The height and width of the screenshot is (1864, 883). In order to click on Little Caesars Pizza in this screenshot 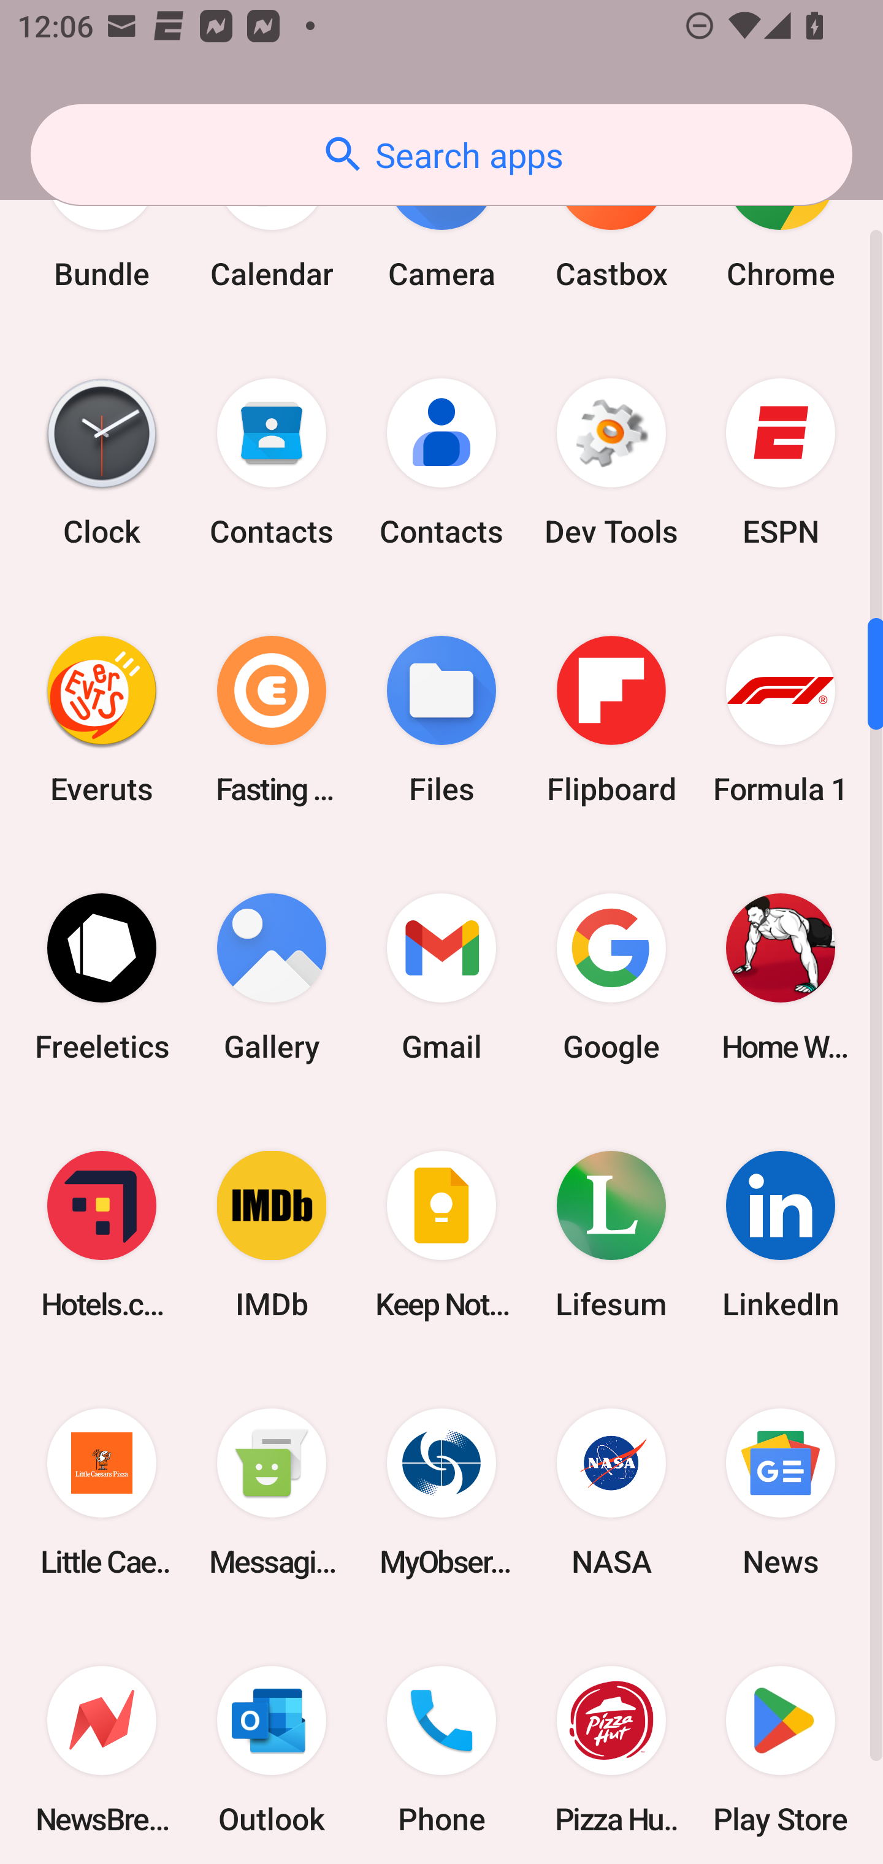, I will do `click(102, 1492)`.